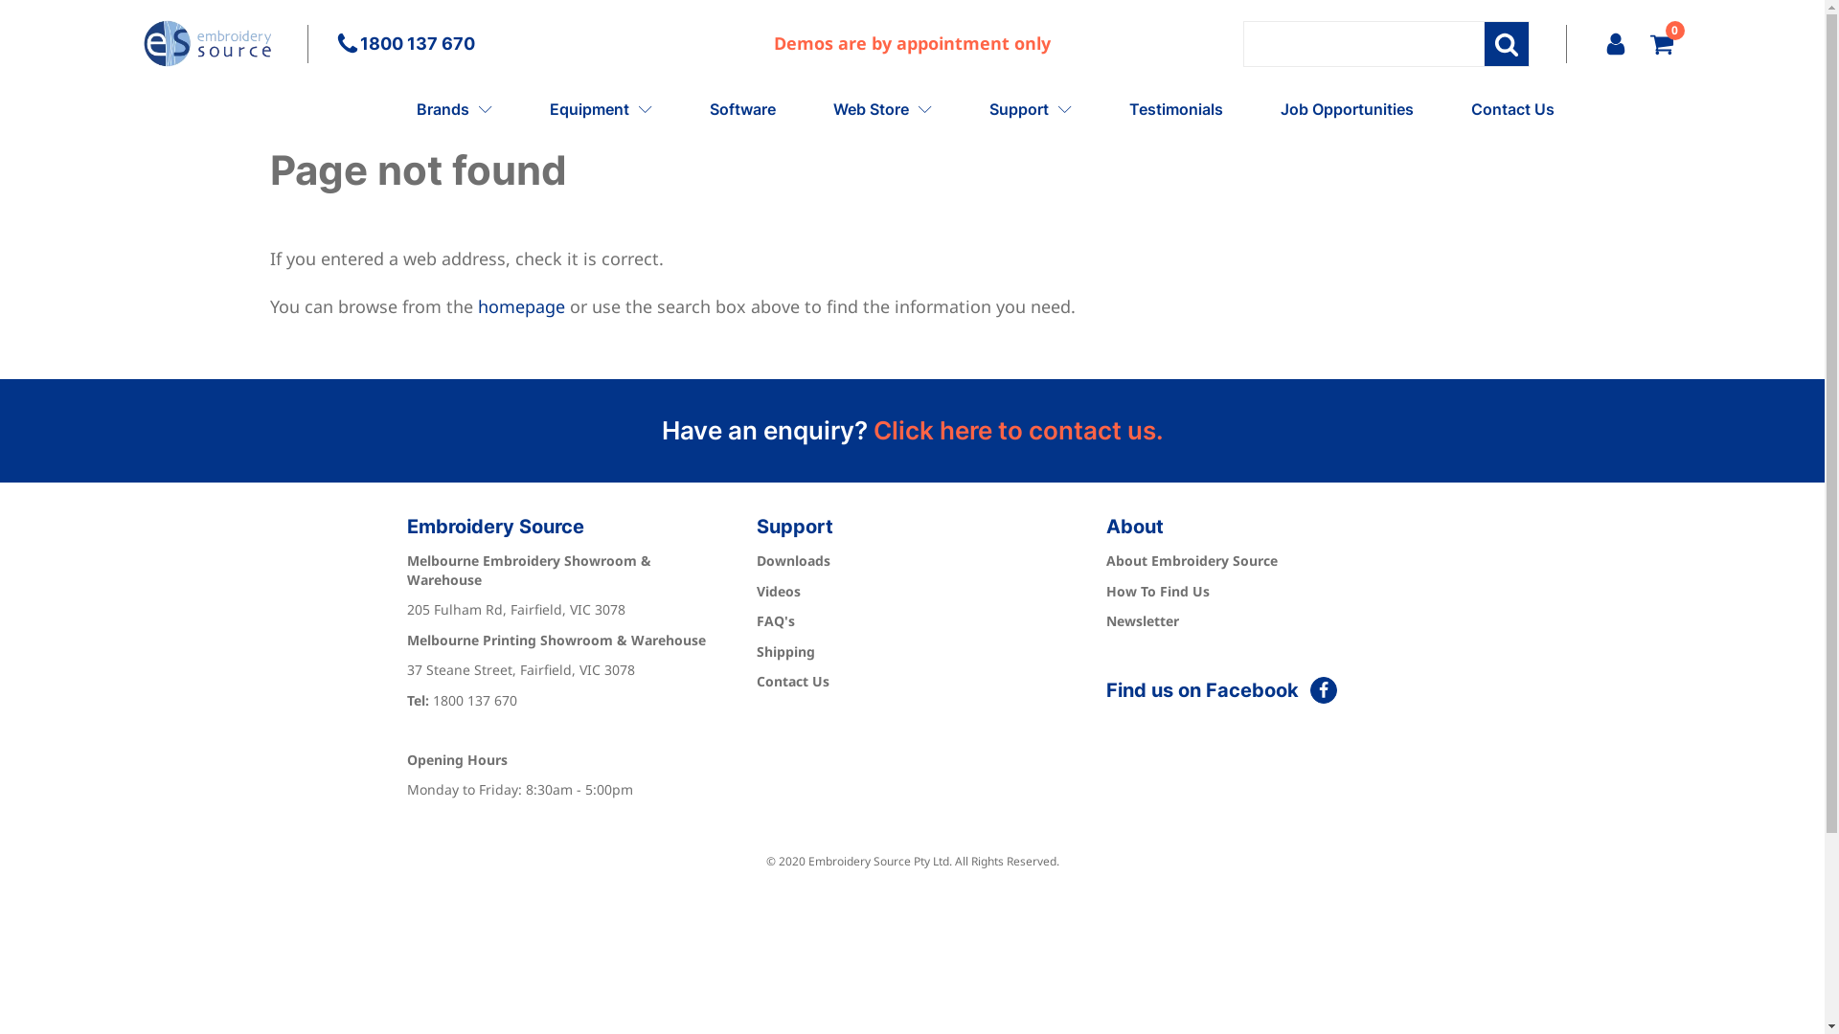 Image resolution: width=1839 pixels, height=1034 pixels. Describe the element at coordinates (1175, 109) in the screenshot. I see `Testimonials` at that location.